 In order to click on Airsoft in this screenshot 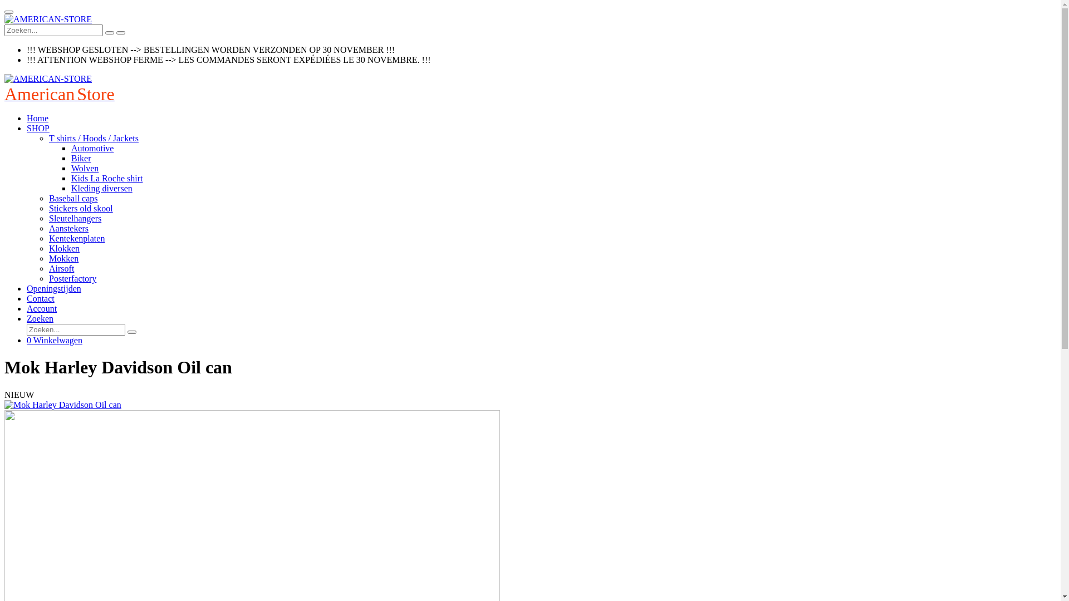, I will do `click(61, 268)`.